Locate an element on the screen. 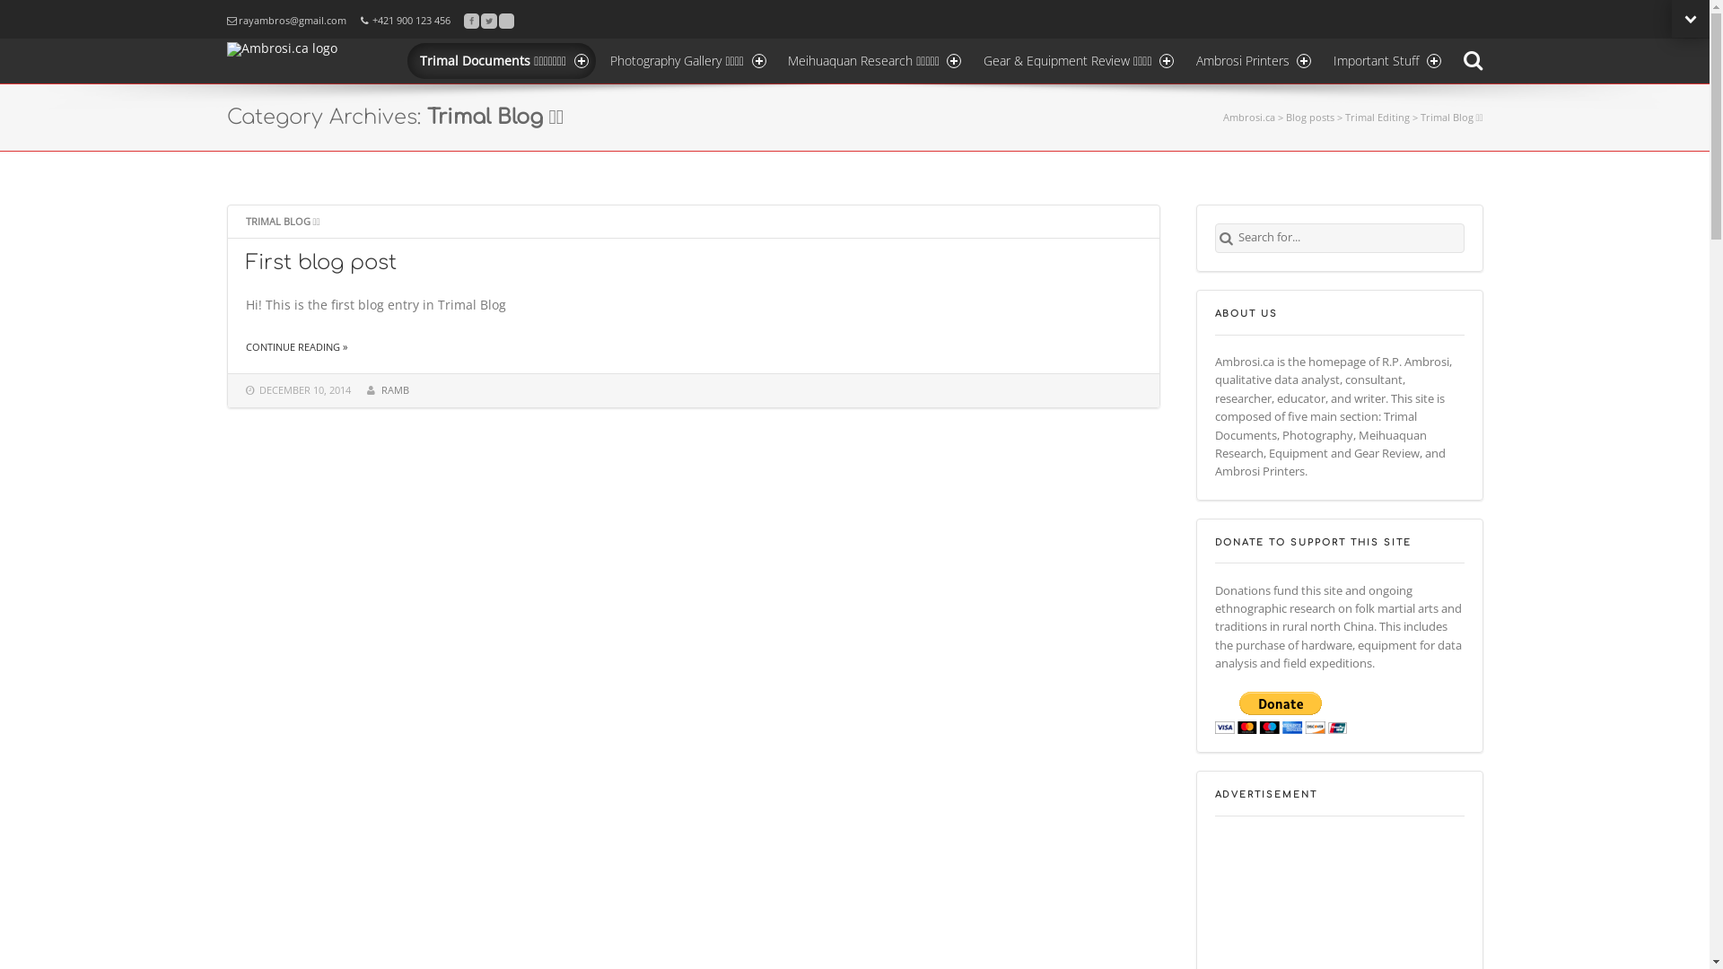 The height and width of the screenshot is (969, 1723). First blog post is located at coordinates (321, 262).